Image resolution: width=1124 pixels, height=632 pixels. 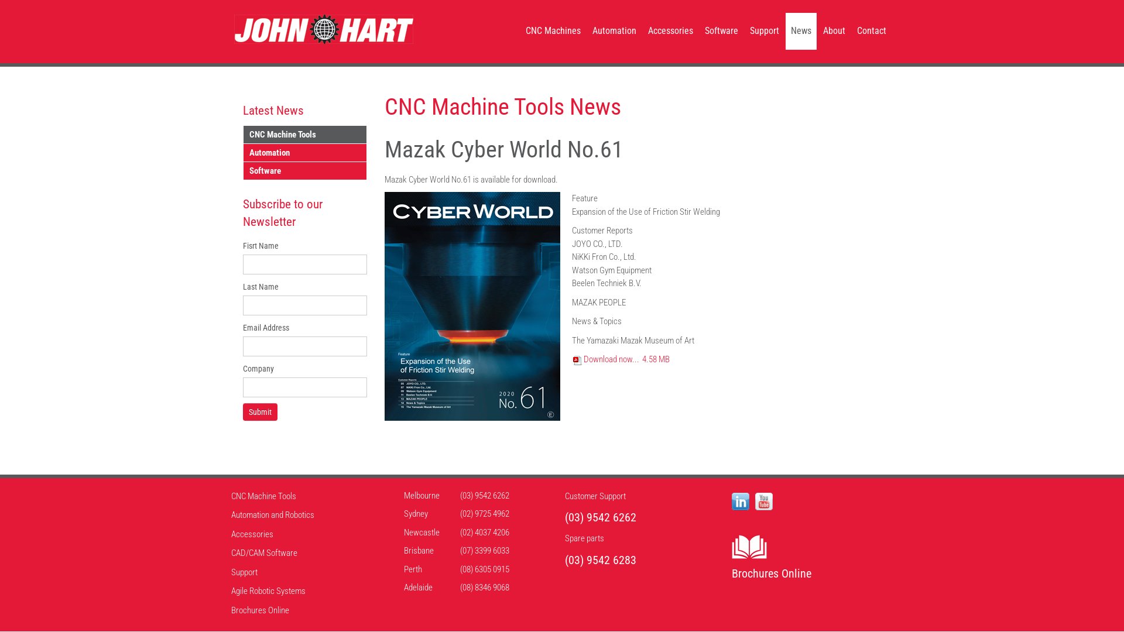 I want to click on Brochures Online, so click(x=772, y=573).